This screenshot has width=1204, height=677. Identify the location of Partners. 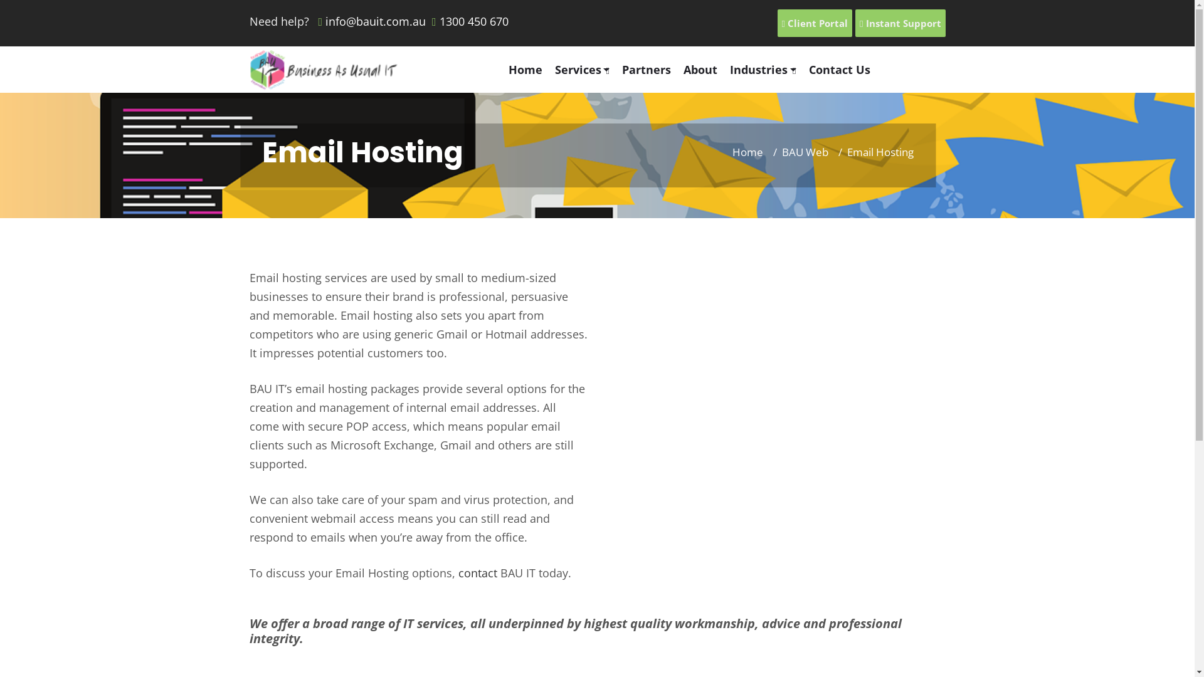
(653, 70).